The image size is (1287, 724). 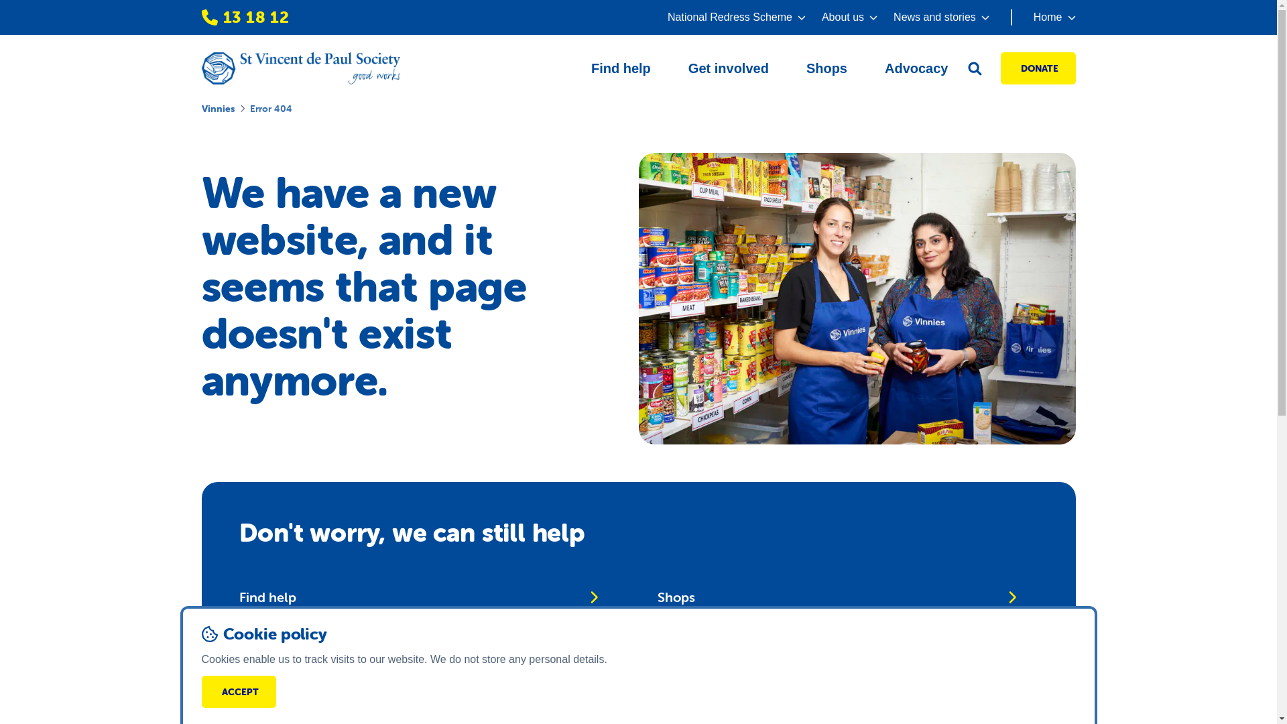 What do you see at coordinates (245, 17) in the screenshot?
I see `13 18 12` at bounding box center [245, 17].